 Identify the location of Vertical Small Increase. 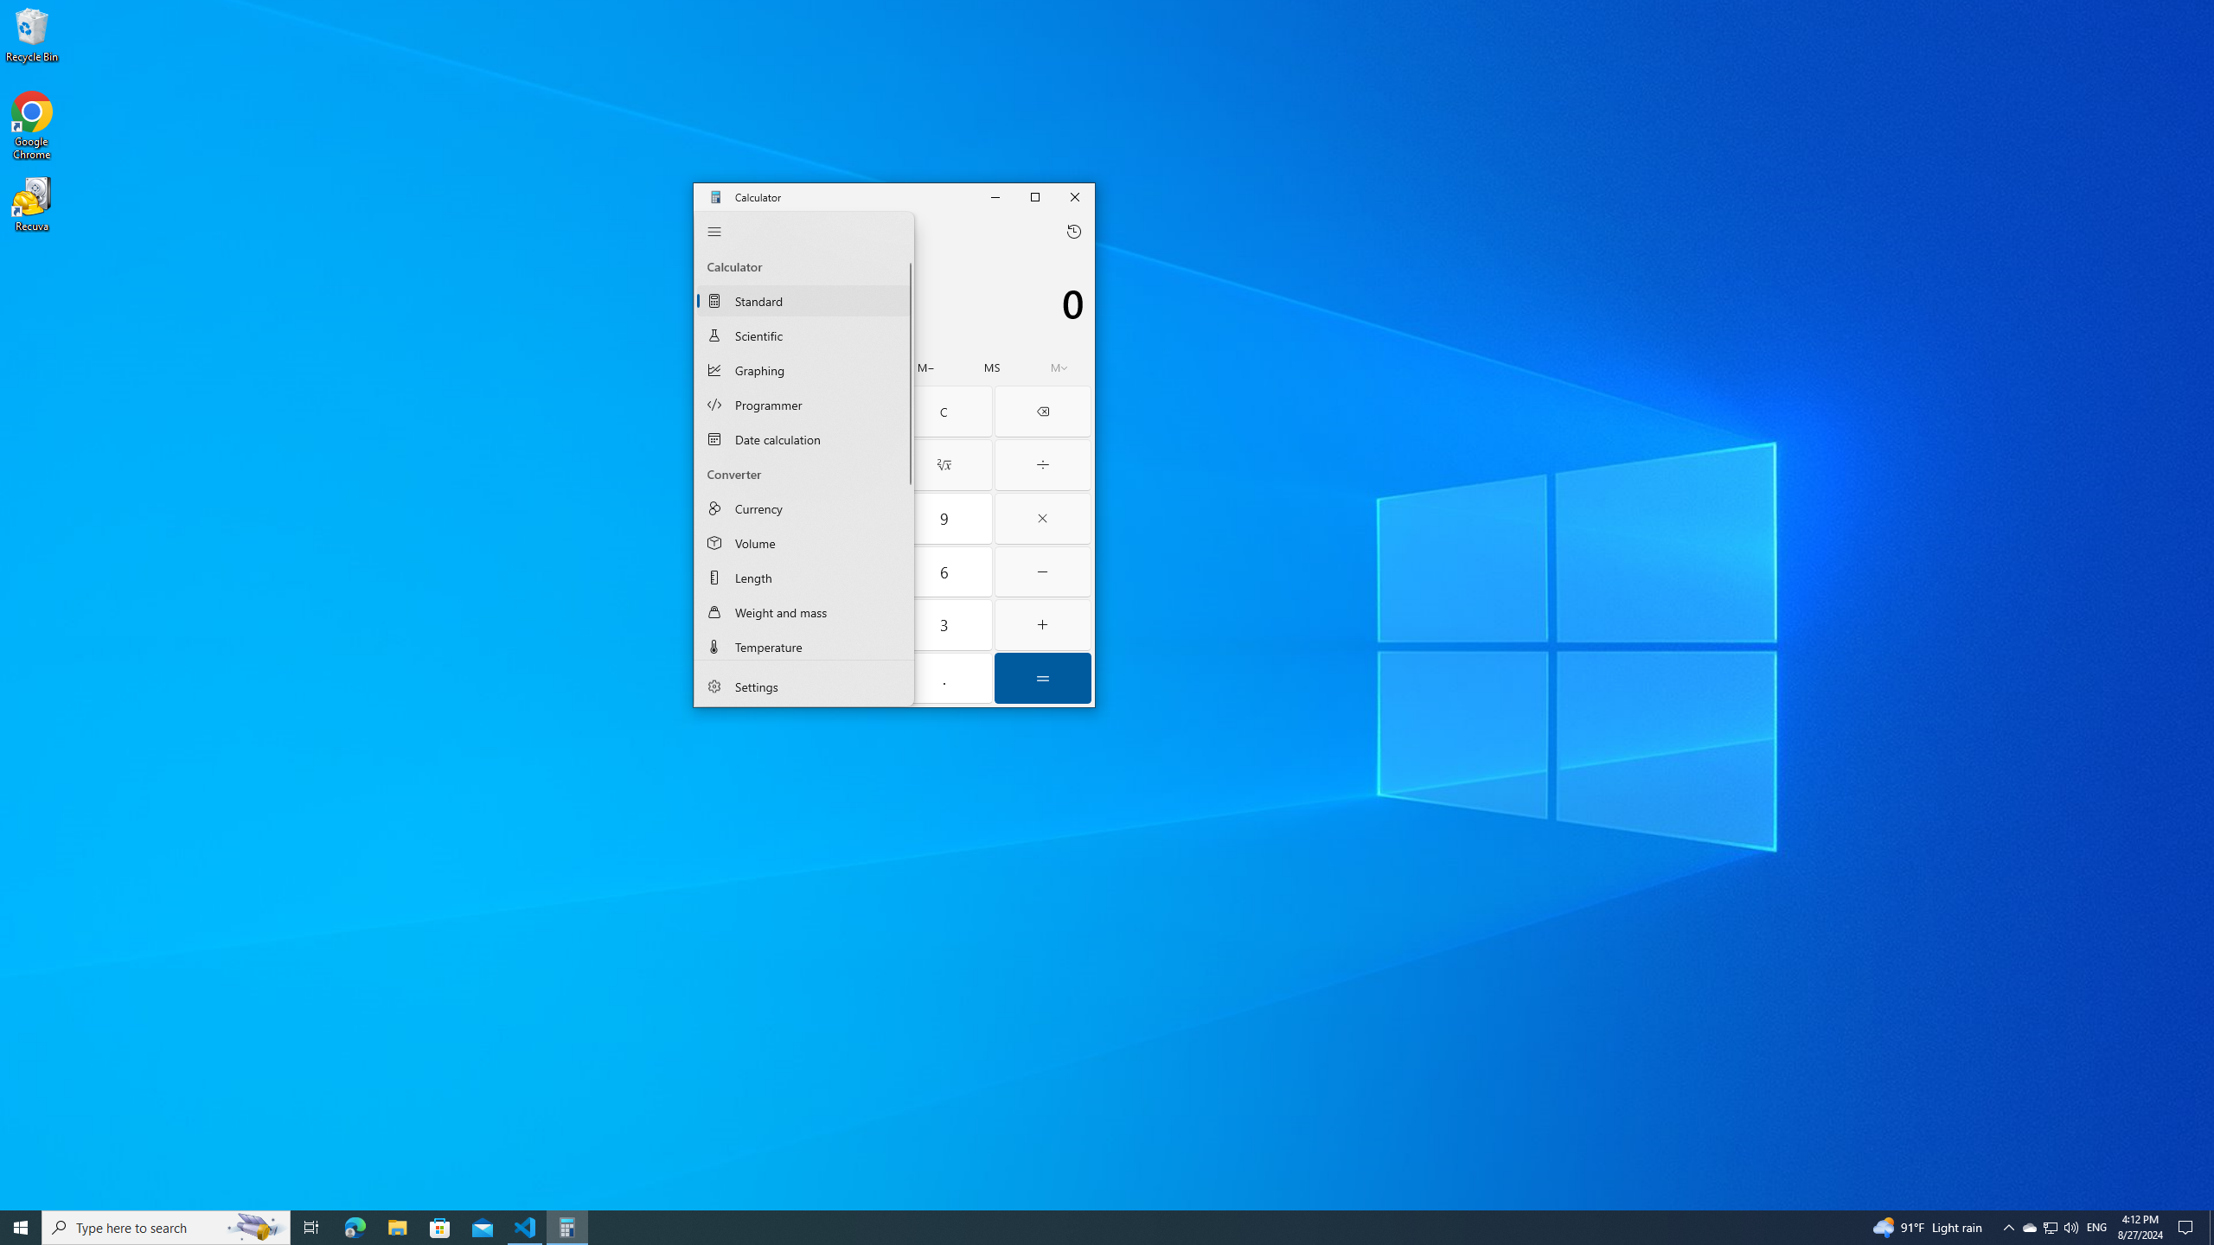
(908, 650).